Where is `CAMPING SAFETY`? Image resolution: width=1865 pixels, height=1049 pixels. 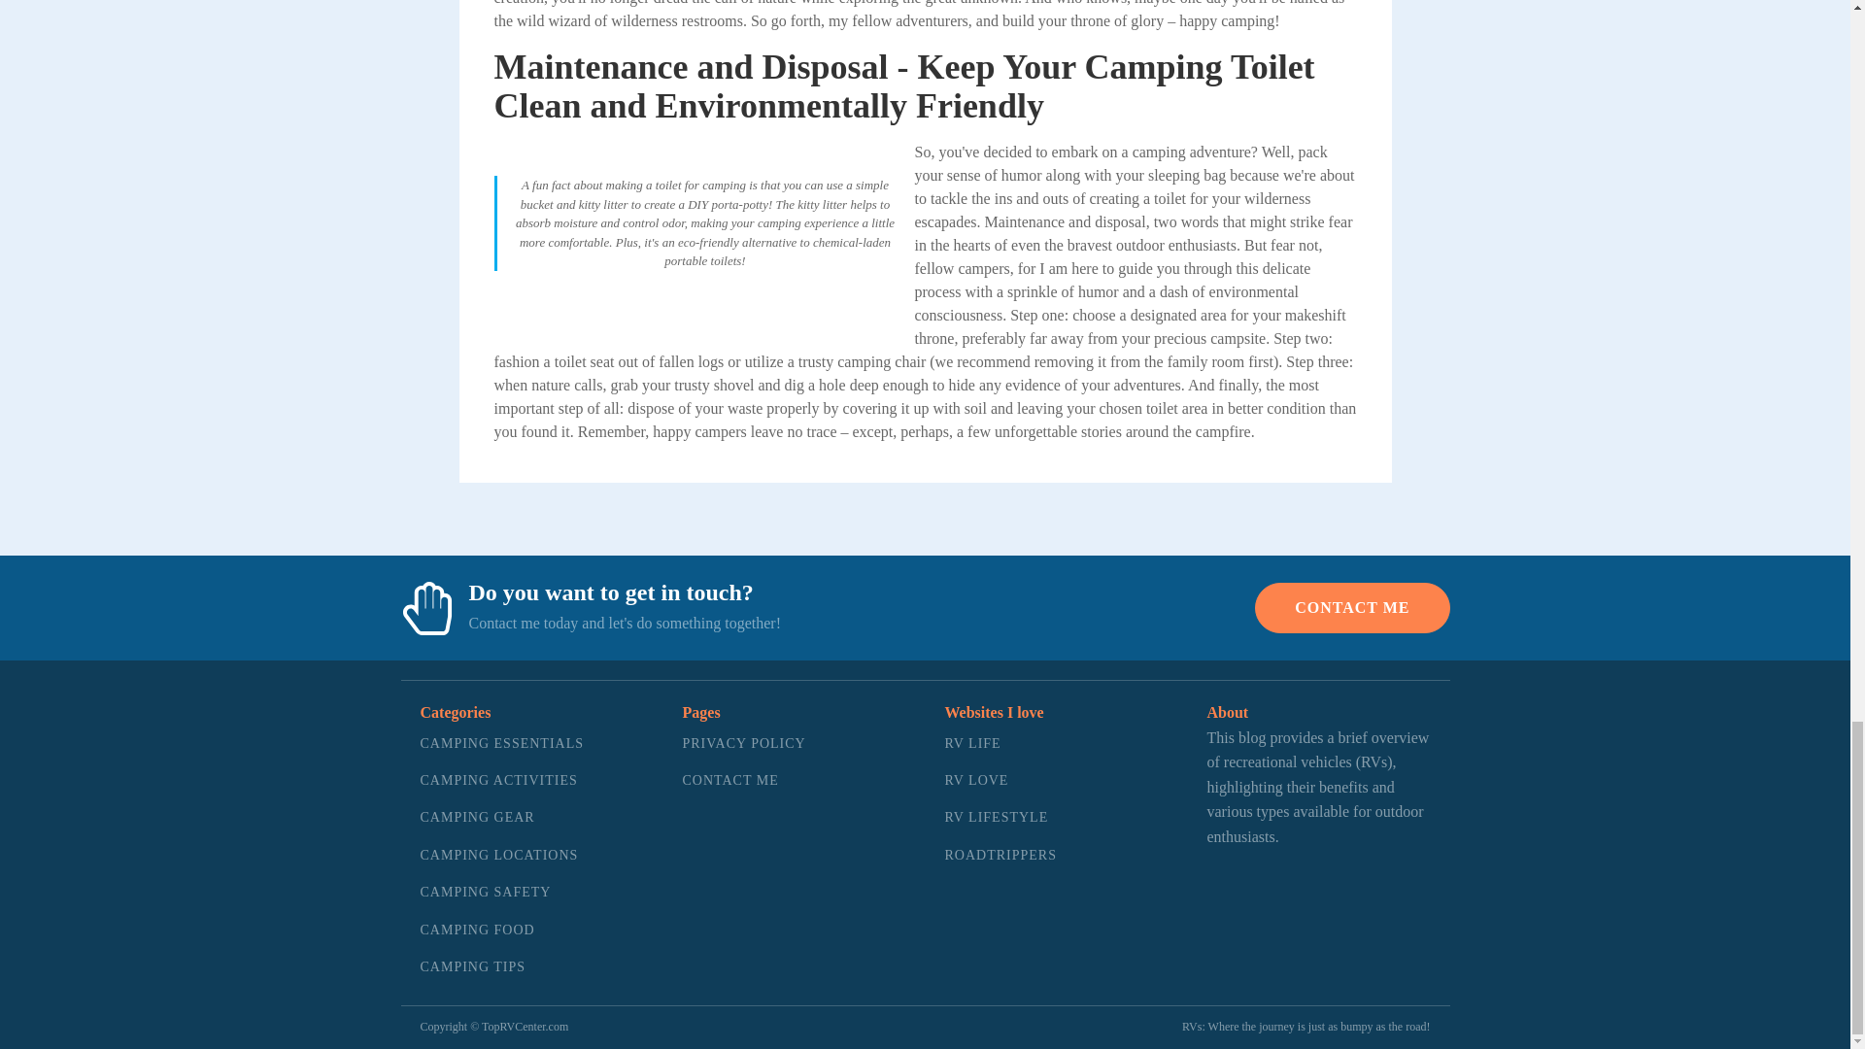 CAMPING SAFETY is located at coordinates (501, 892).